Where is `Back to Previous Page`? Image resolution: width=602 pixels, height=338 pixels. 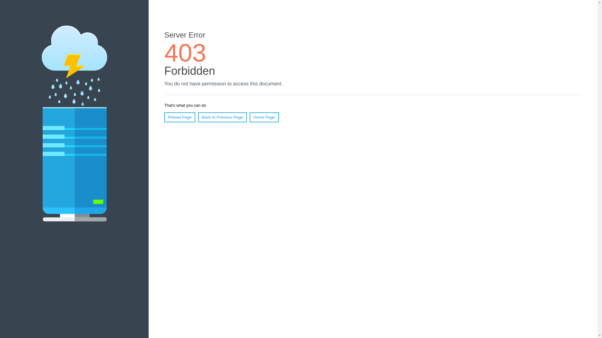 Back to Previous Page is located at coordinates (223, 117).